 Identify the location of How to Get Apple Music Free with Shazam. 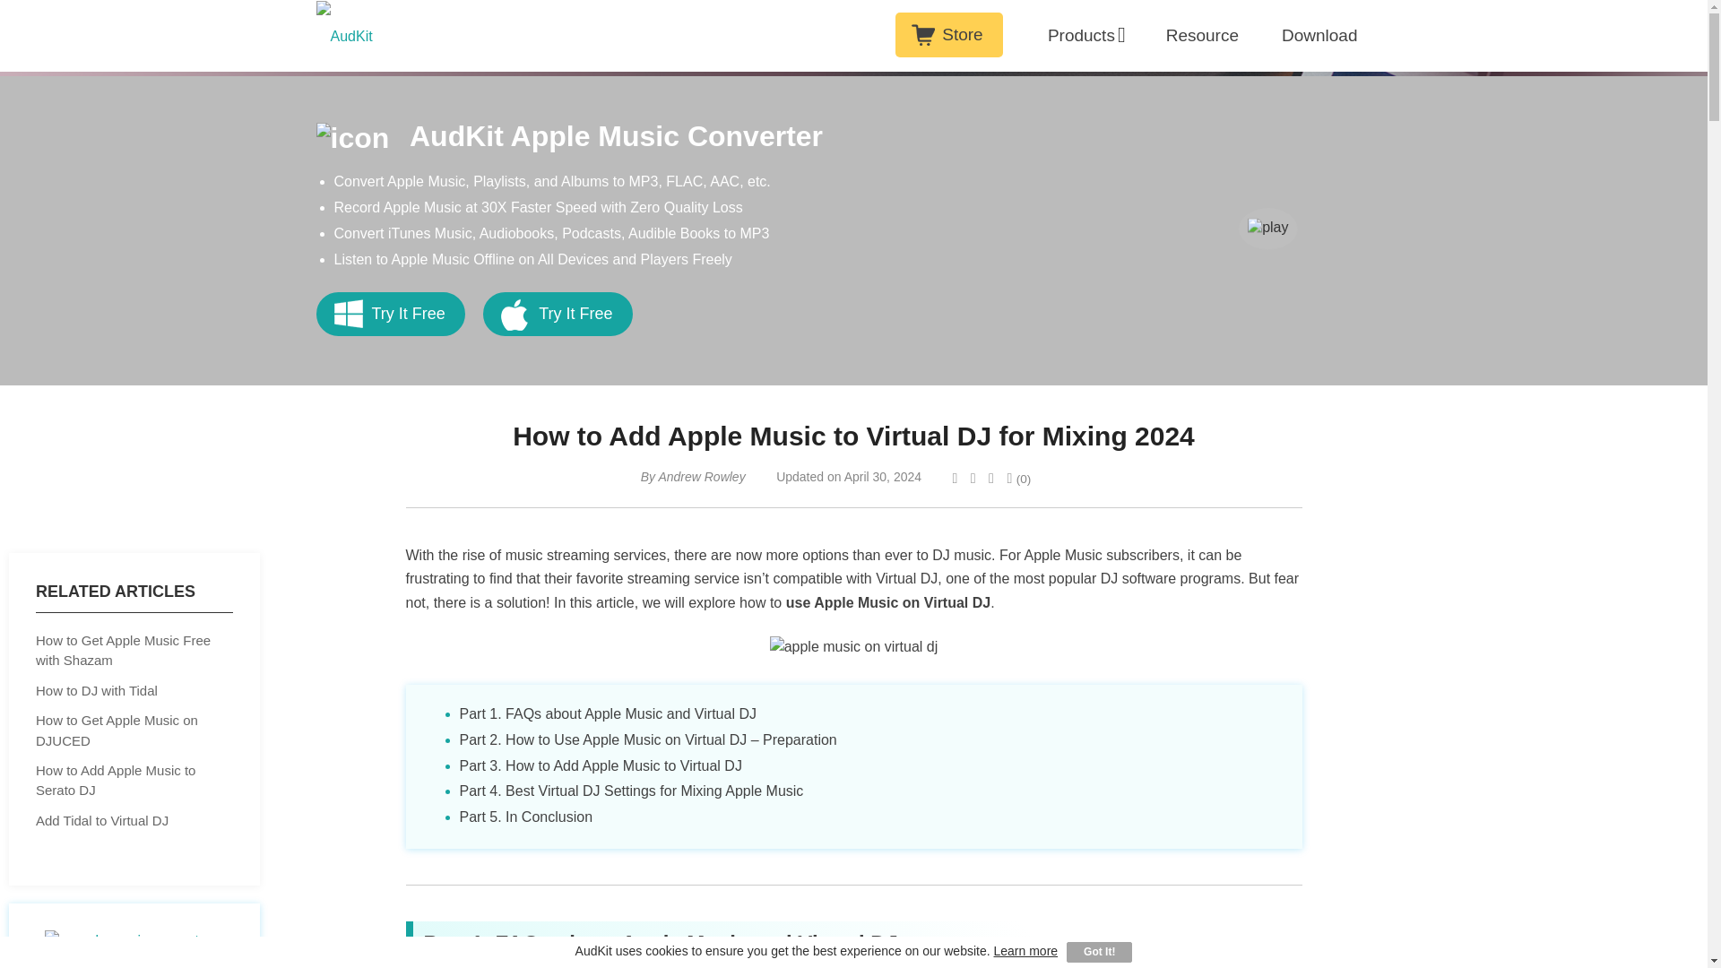
(134, 651).